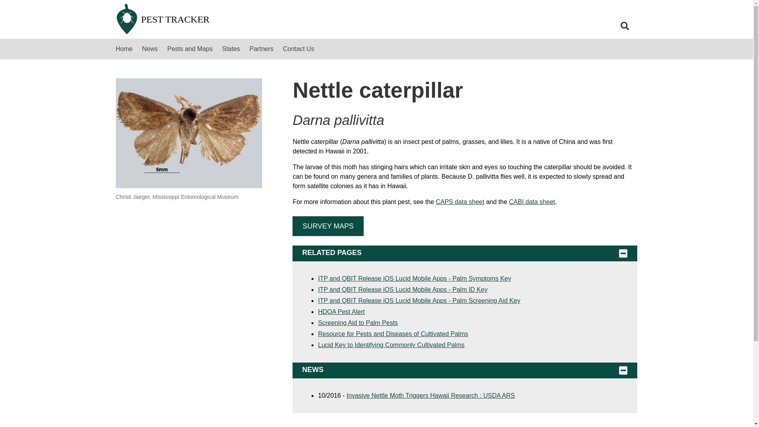 The width and height of the screenshot is (759, 427). Describe the element at coordinates (341, 312) in the screenshot. I see `HDOA Pest Alert` at that location.